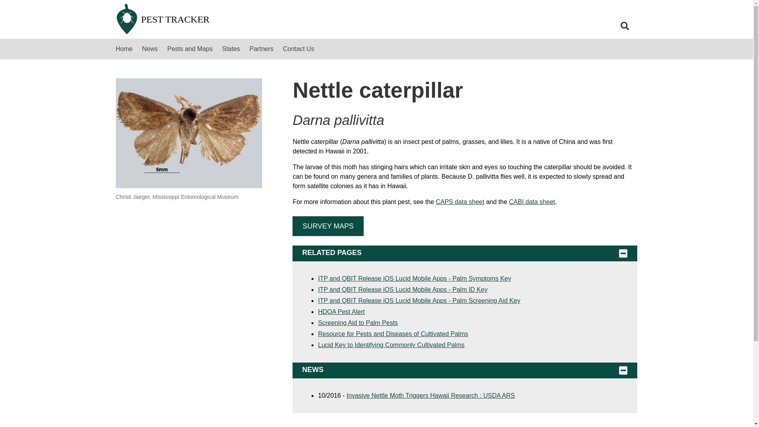 The width and height of the screenshot is (759, 427). Describe the element at coordinates (341, 312) in the screenshot. I see `HDOA Pest Alert` at that location.